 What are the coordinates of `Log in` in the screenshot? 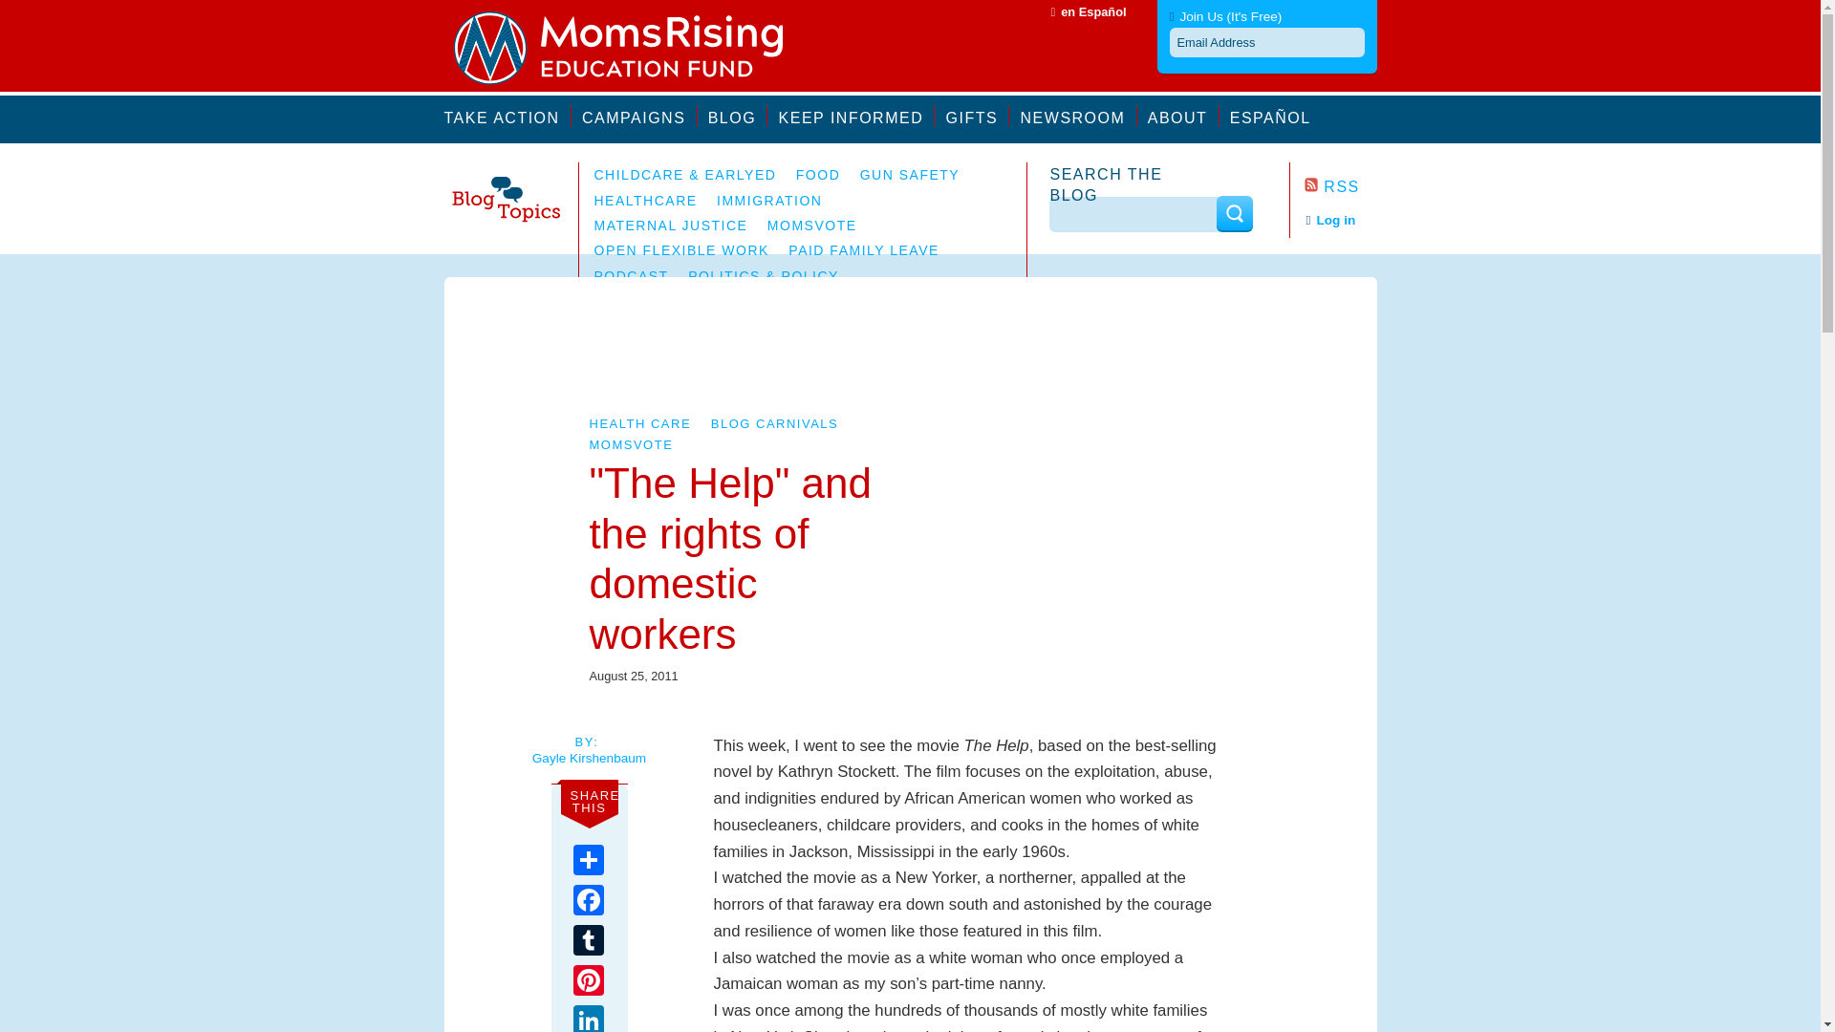 It's located at (1330, 220).